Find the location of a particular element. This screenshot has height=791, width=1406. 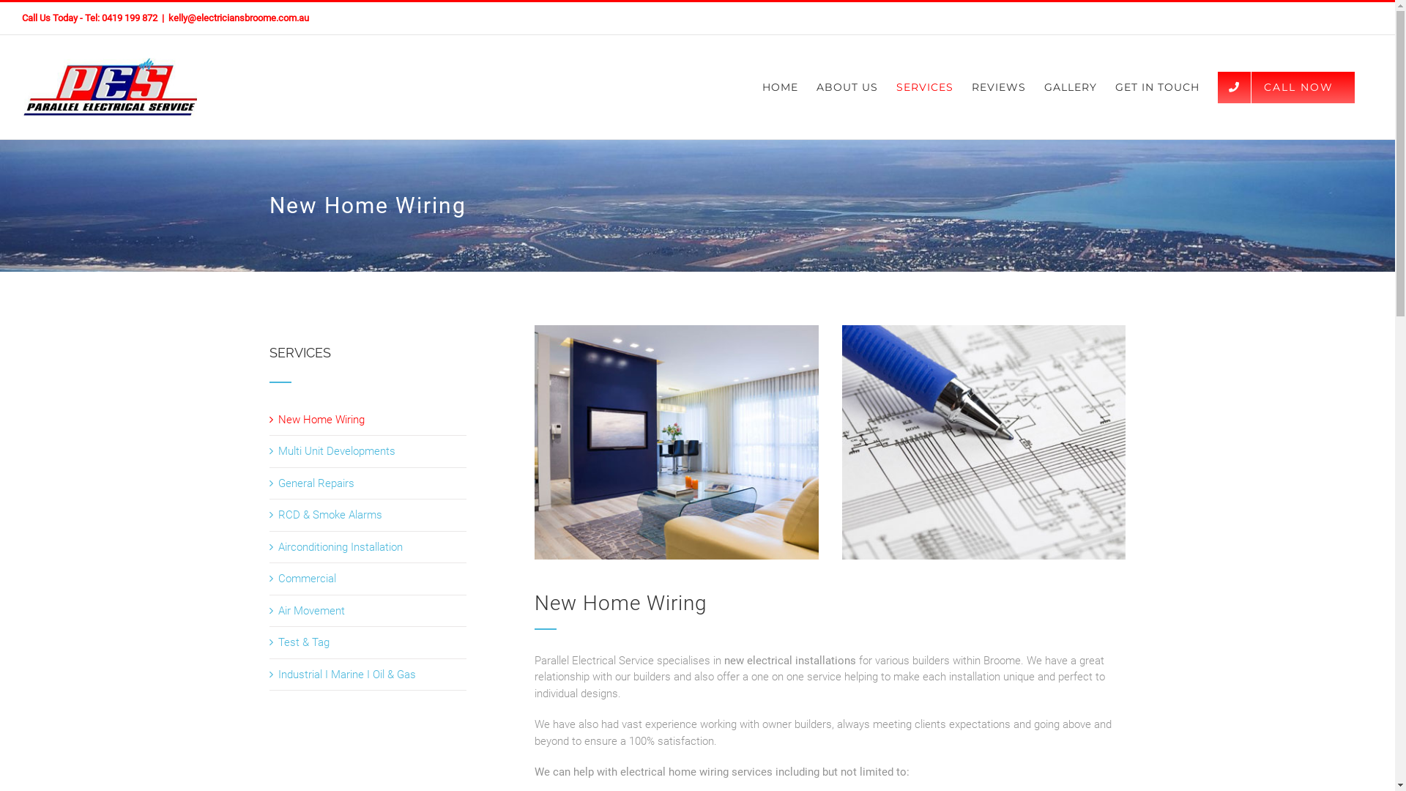

kelly@electriciansbroome.com.au is located at coordinates (239, 18).